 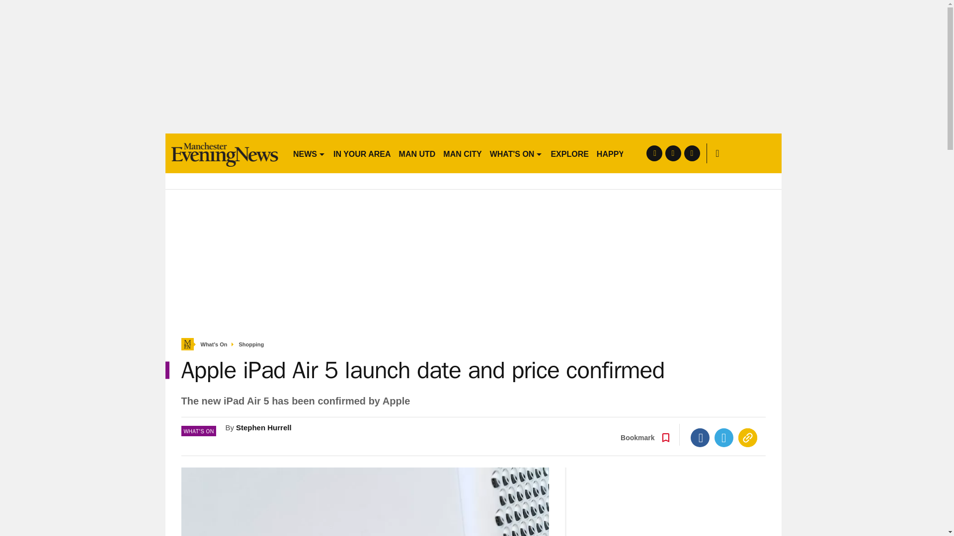 What do you see at coordinates (654, 153) in the screenshot?
I see `facebook` at bounding box center [654, 153].